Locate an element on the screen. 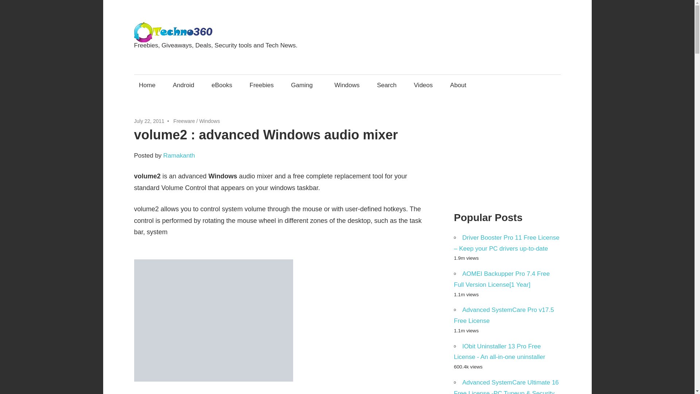  Freeware is located at coordinates (184, 121).